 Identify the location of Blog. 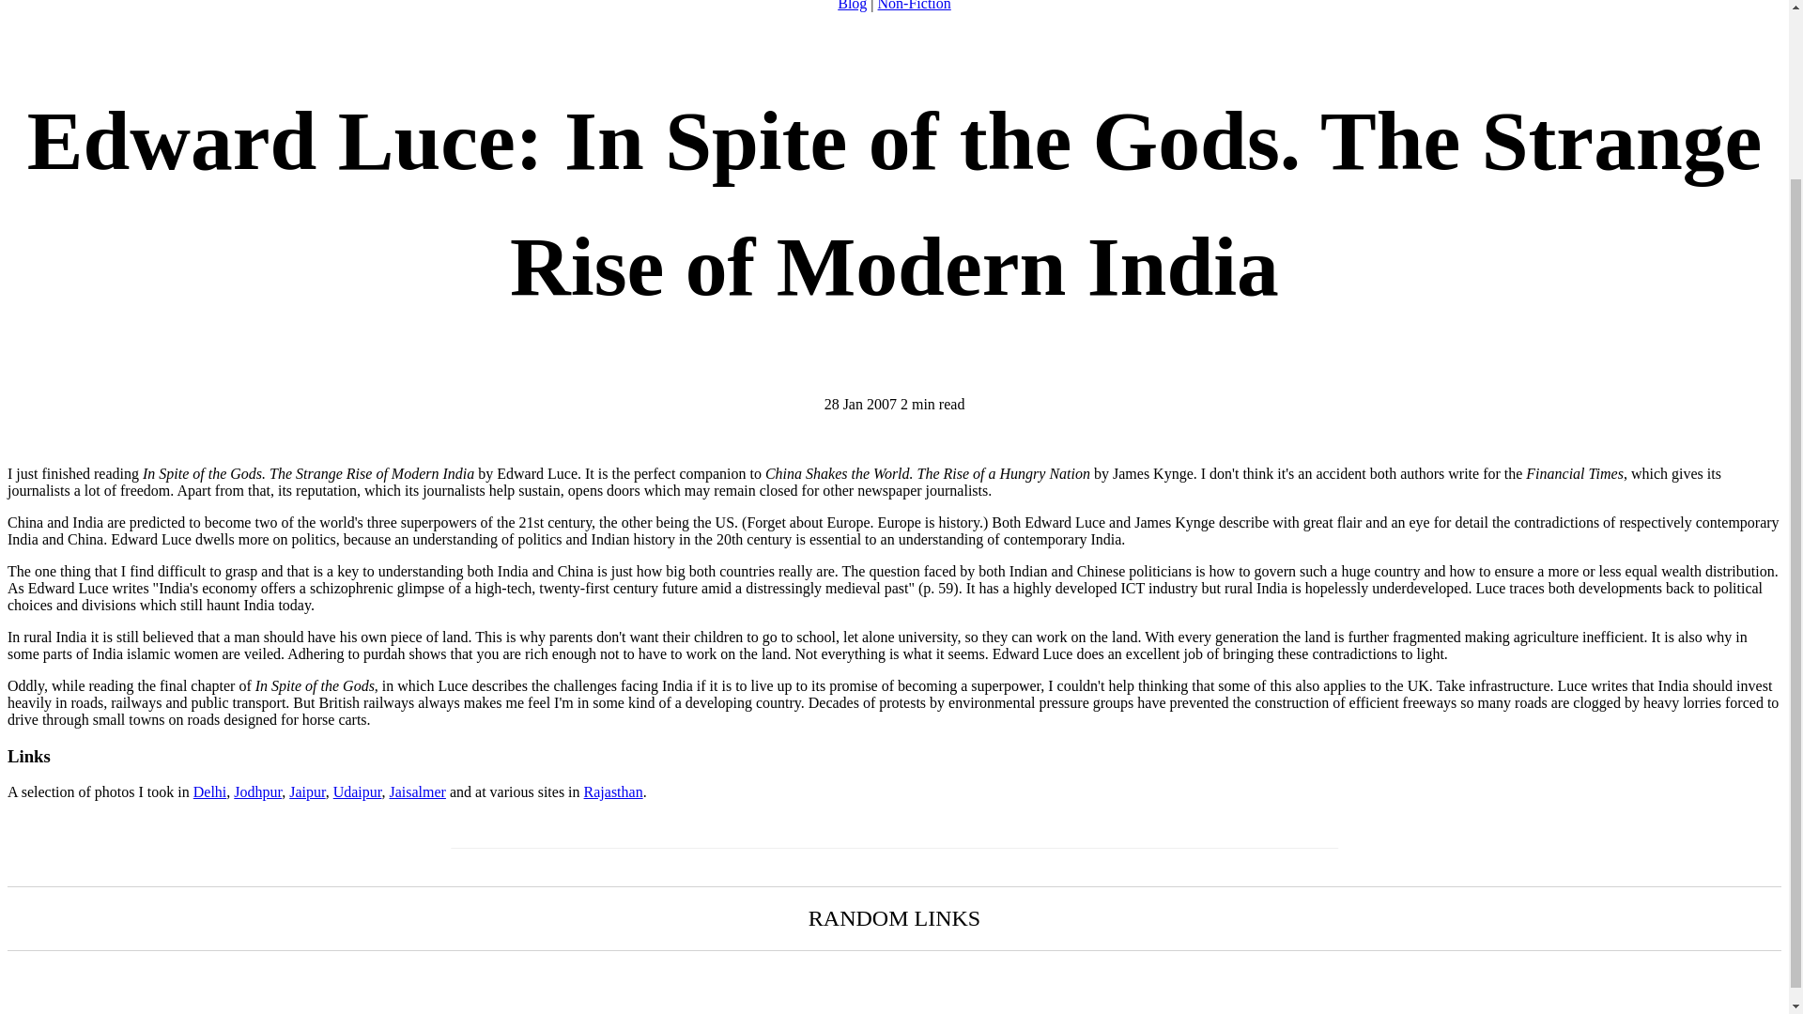
(853, 6).